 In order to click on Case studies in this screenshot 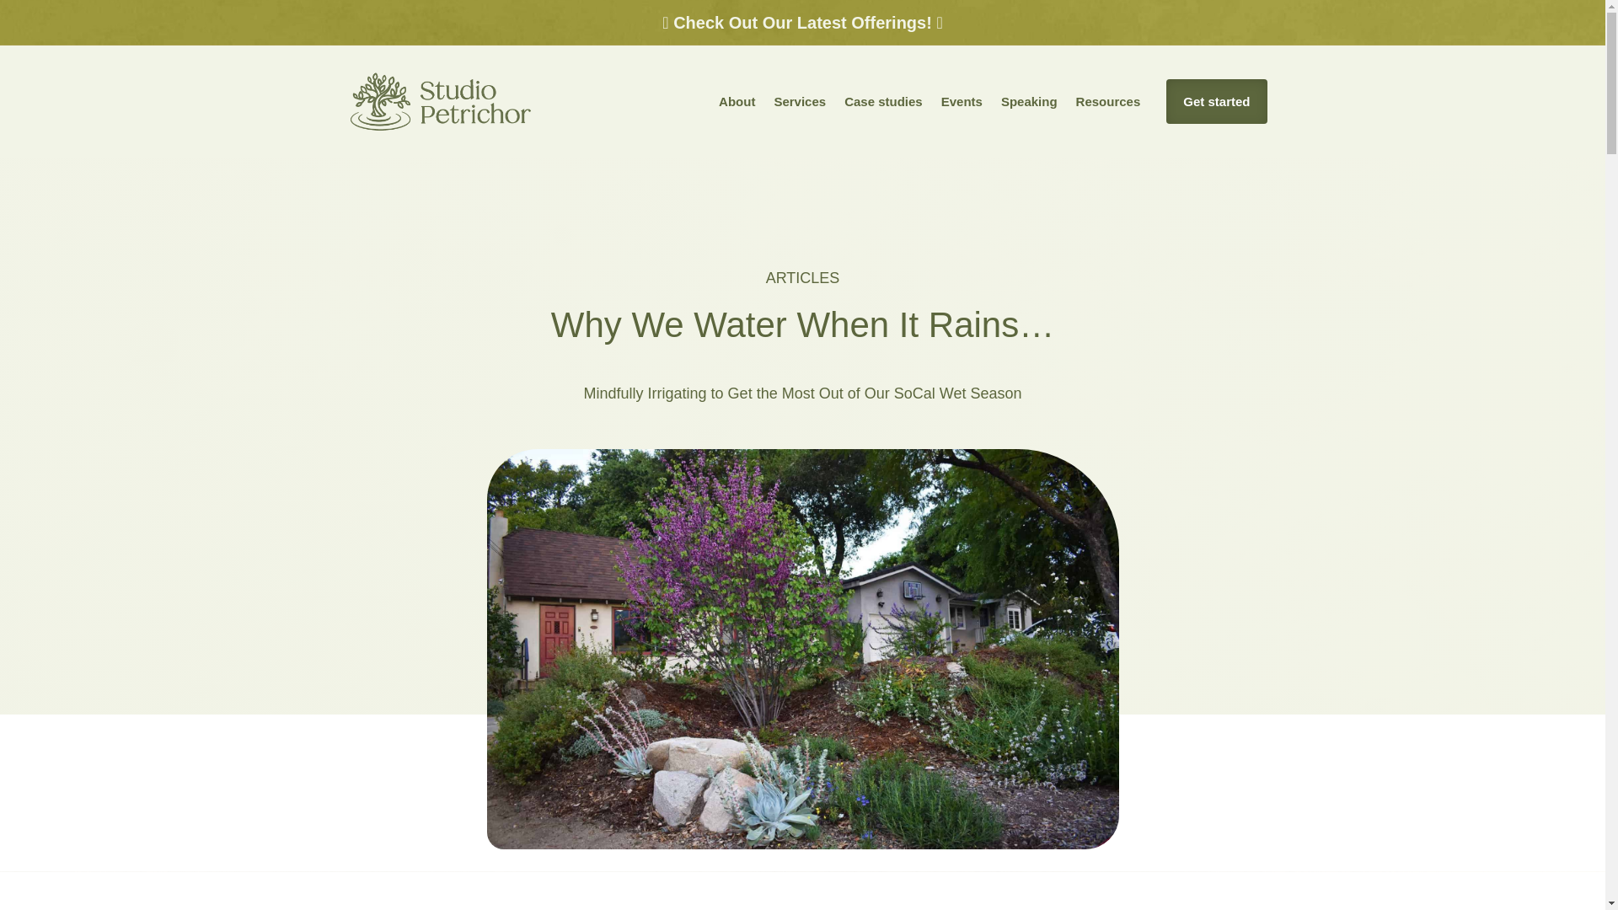, I will do `click(883, 101)`.